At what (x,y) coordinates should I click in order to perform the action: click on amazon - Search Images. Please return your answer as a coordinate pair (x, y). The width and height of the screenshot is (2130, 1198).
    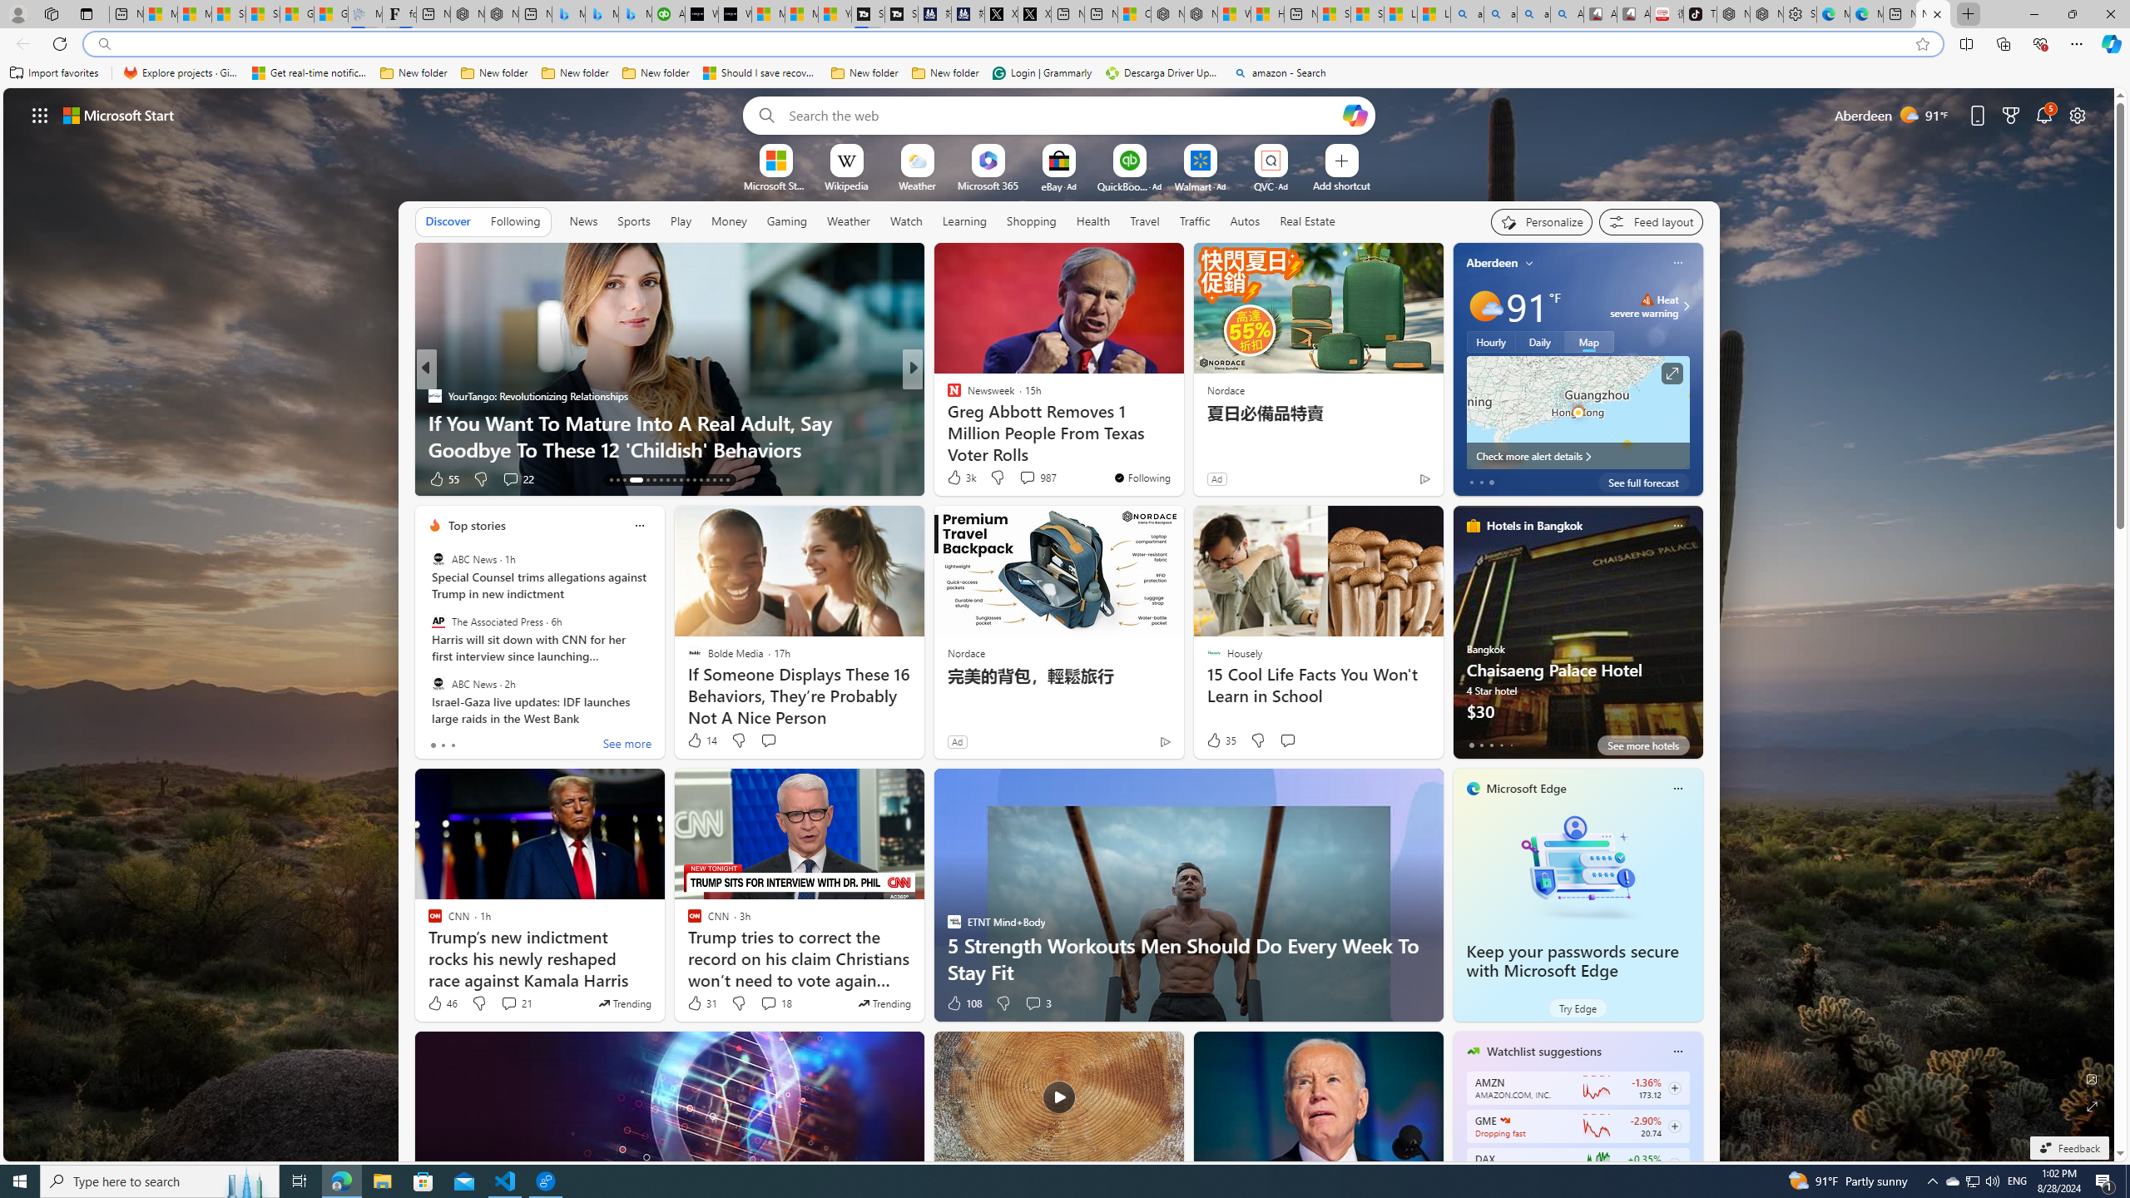
    Looking at the image, I should click on (1533, 14).